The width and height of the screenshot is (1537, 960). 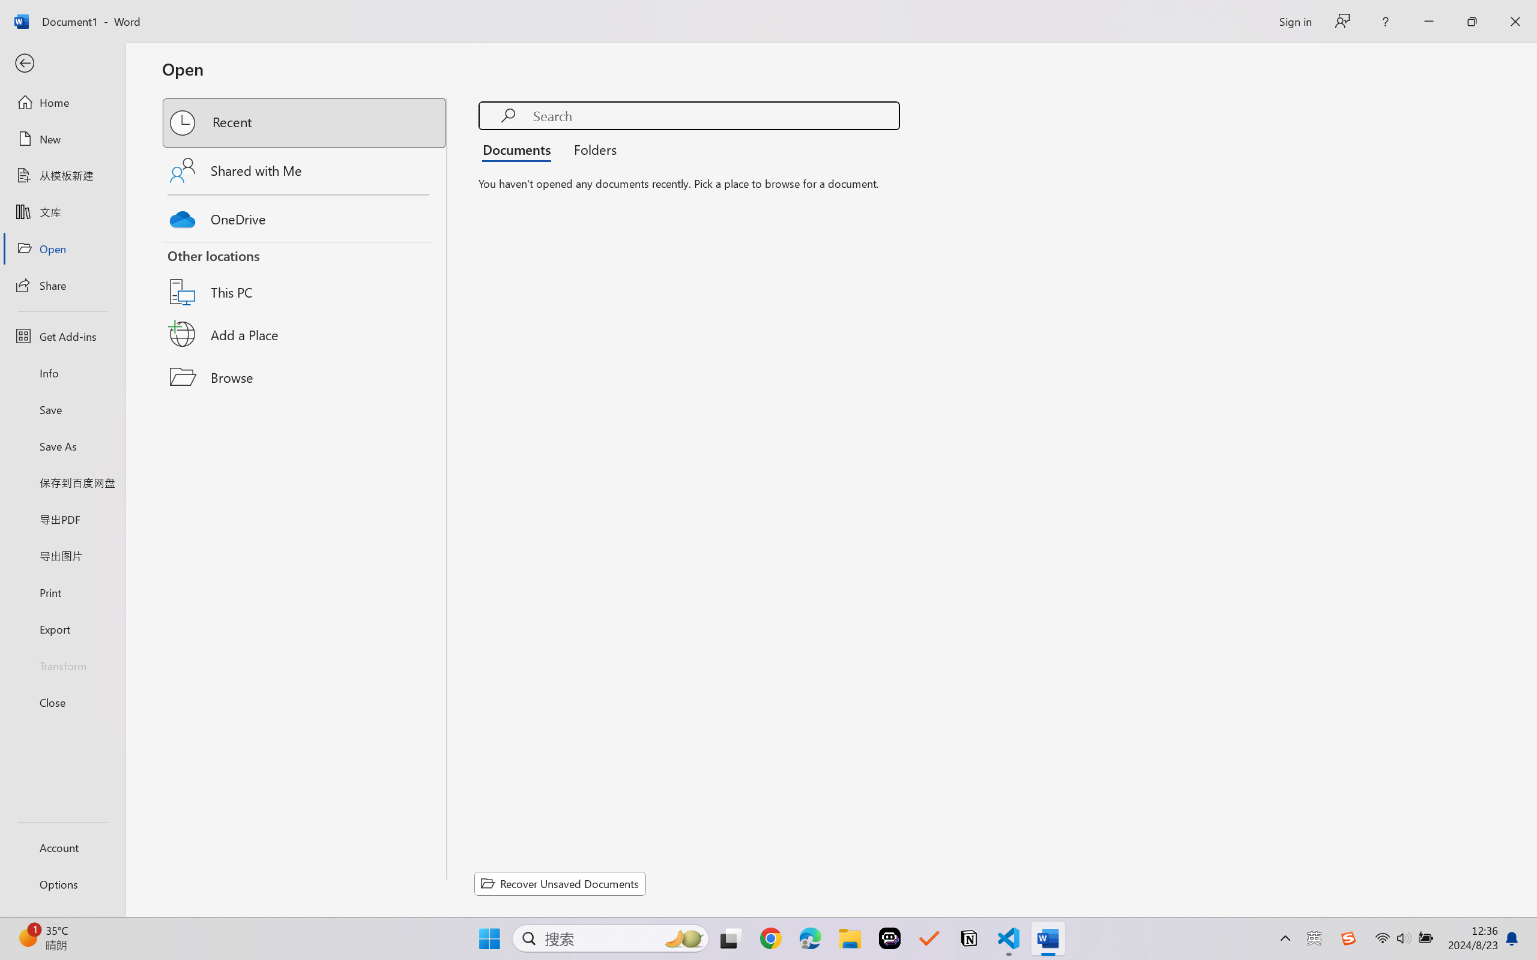 I want to click on New, so click(x=62, y=139).